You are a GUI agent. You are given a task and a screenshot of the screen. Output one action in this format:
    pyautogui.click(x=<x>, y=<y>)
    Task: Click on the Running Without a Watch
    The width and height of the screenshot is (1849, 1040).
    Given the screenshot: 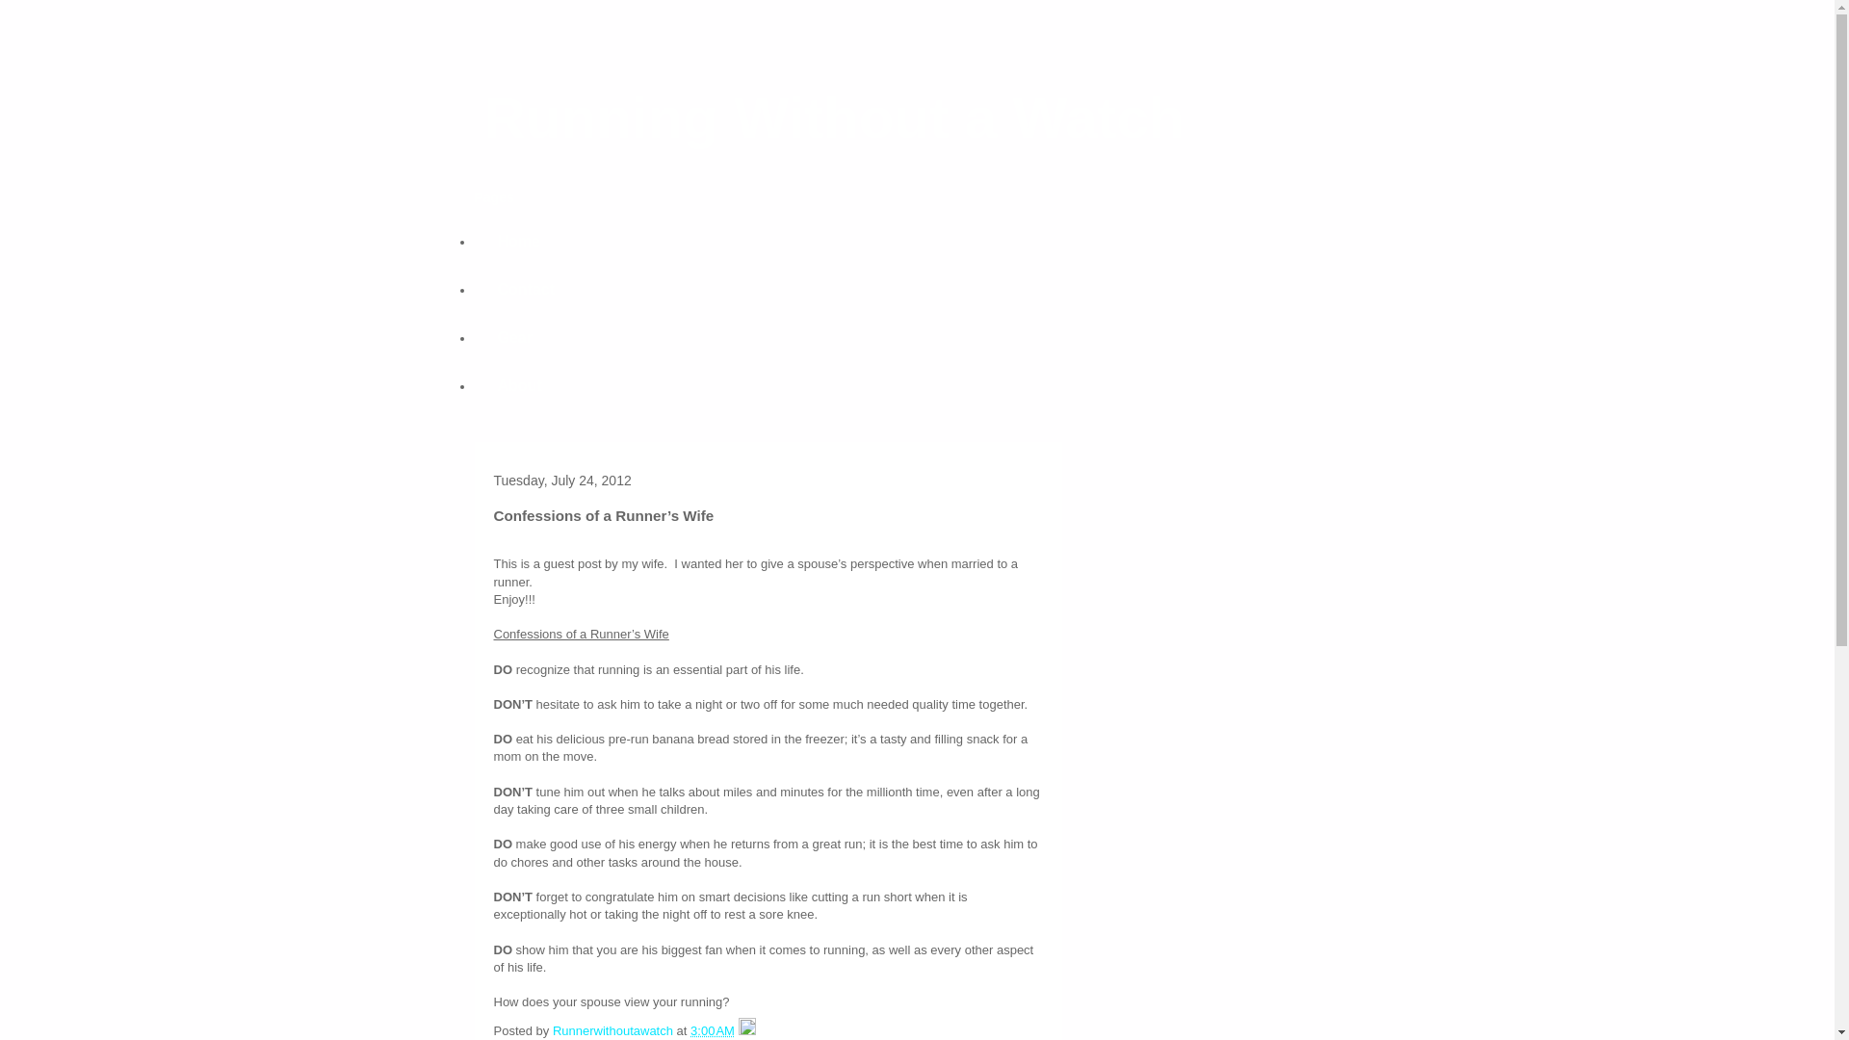 What is the action you would take?
    pyautogui.click(x=832, y=117)
    